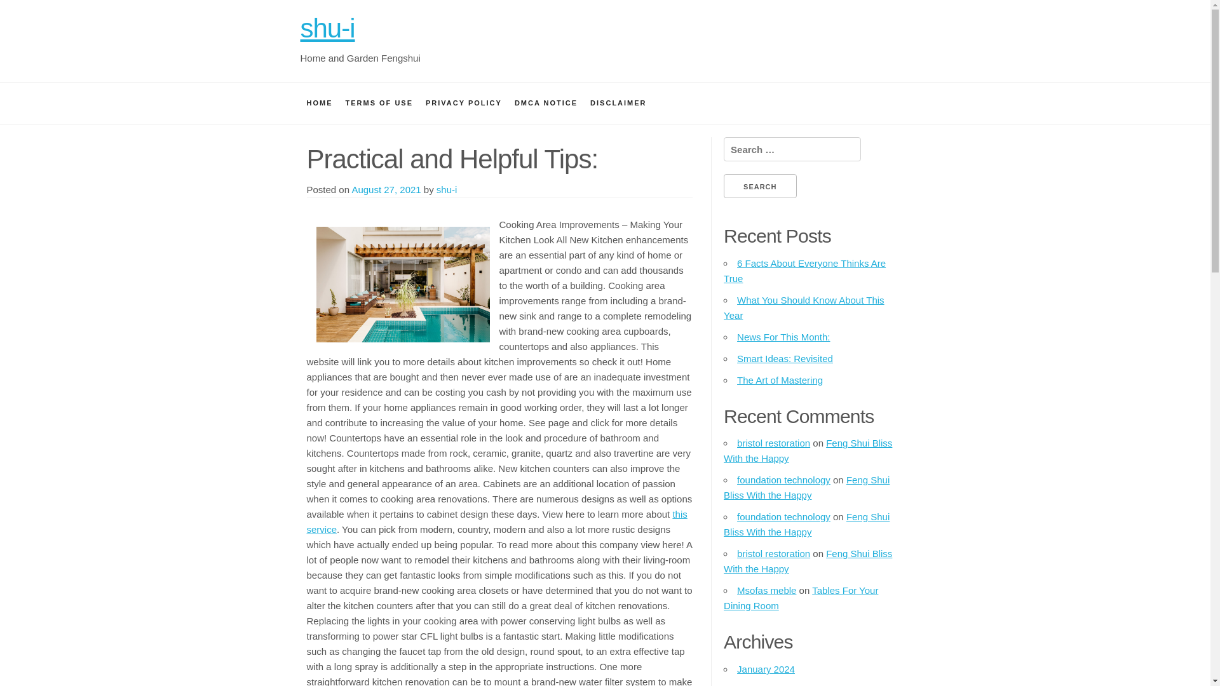 The height and width of the screenshot is (686, 1220). I want to click on Tables For Your Dining Room, so click(801, 598).